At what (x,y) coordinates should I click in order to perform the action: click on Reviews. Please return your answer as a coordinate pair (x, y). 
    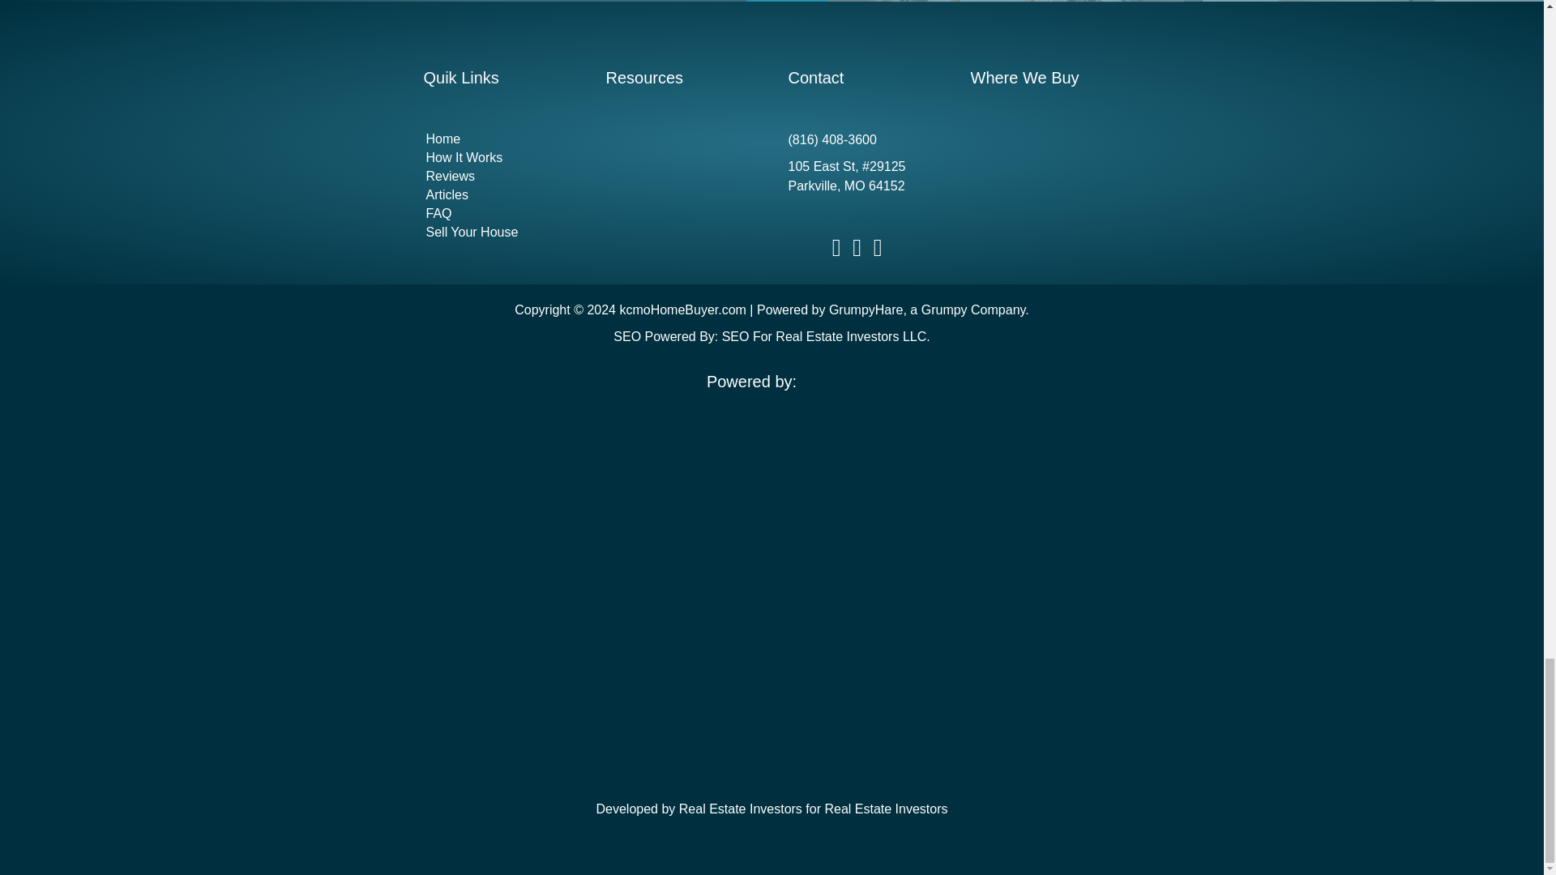
    Looking at the image, I should click on (498, 177).